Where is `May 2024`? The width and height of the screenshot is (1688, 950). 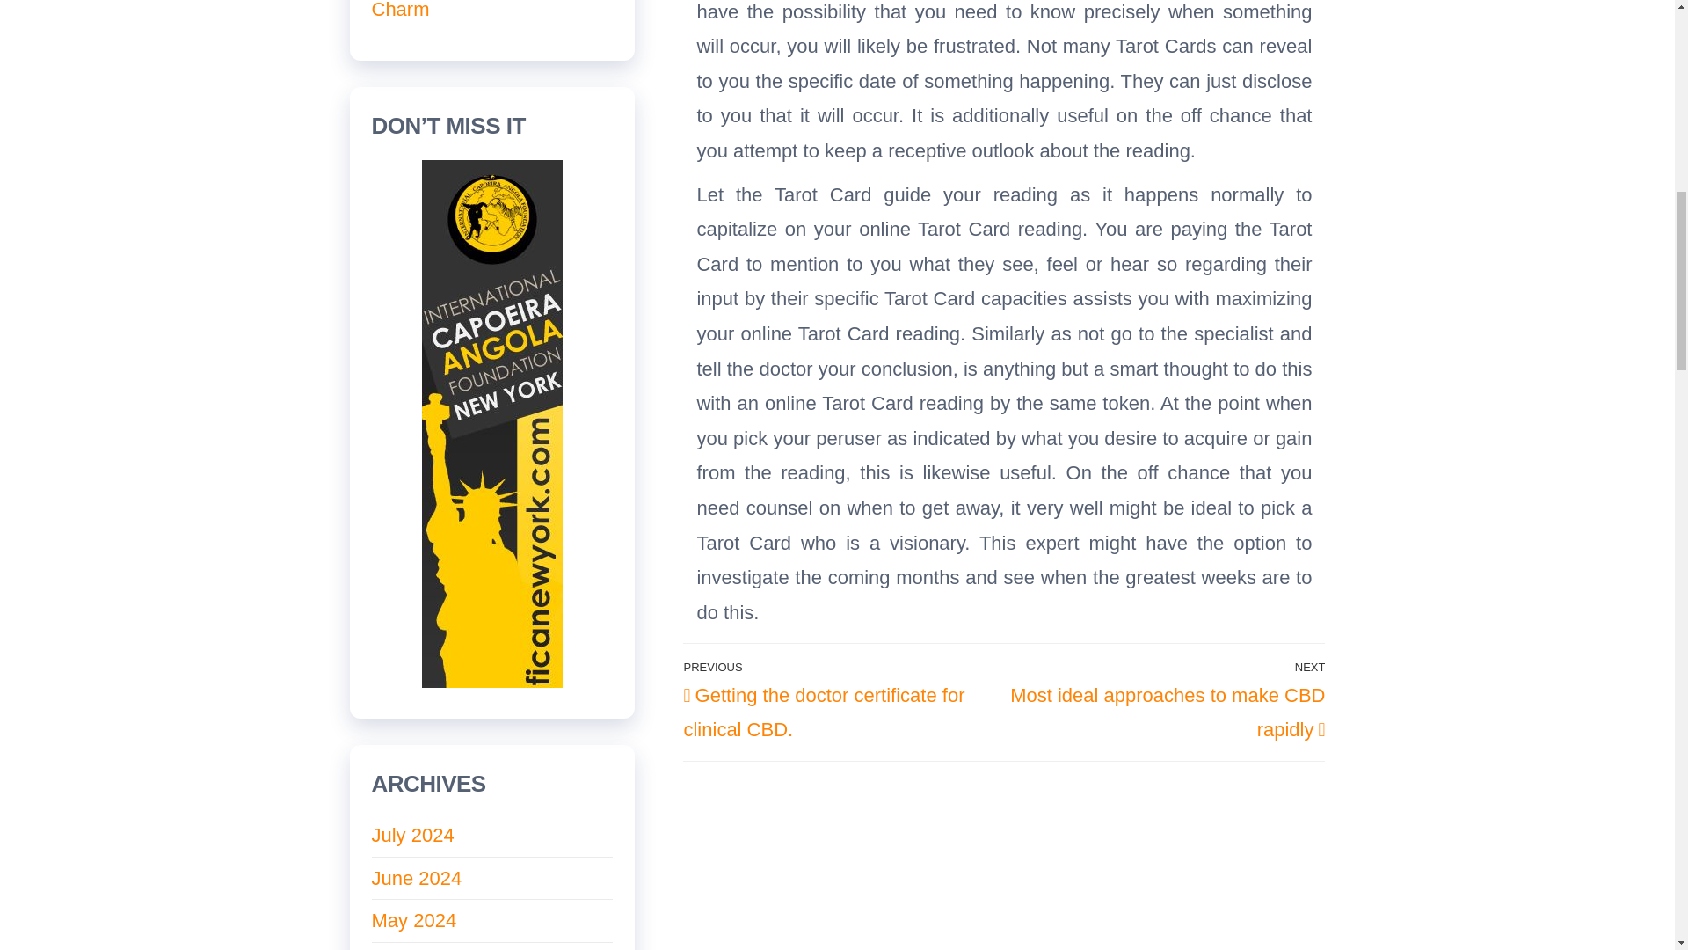
May 2024 is located at coordinates (413, 920).